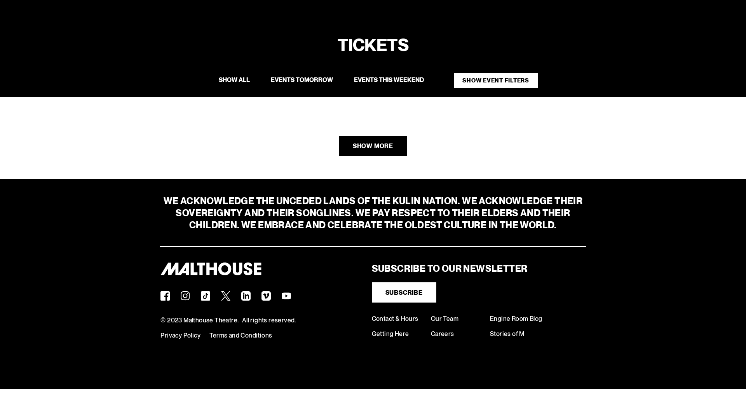 Image resolution: width=746 pixels, height=420 pixels. Describe the element at coordinates (444, 319) in the screenshot. I see `Our Team` at that location.